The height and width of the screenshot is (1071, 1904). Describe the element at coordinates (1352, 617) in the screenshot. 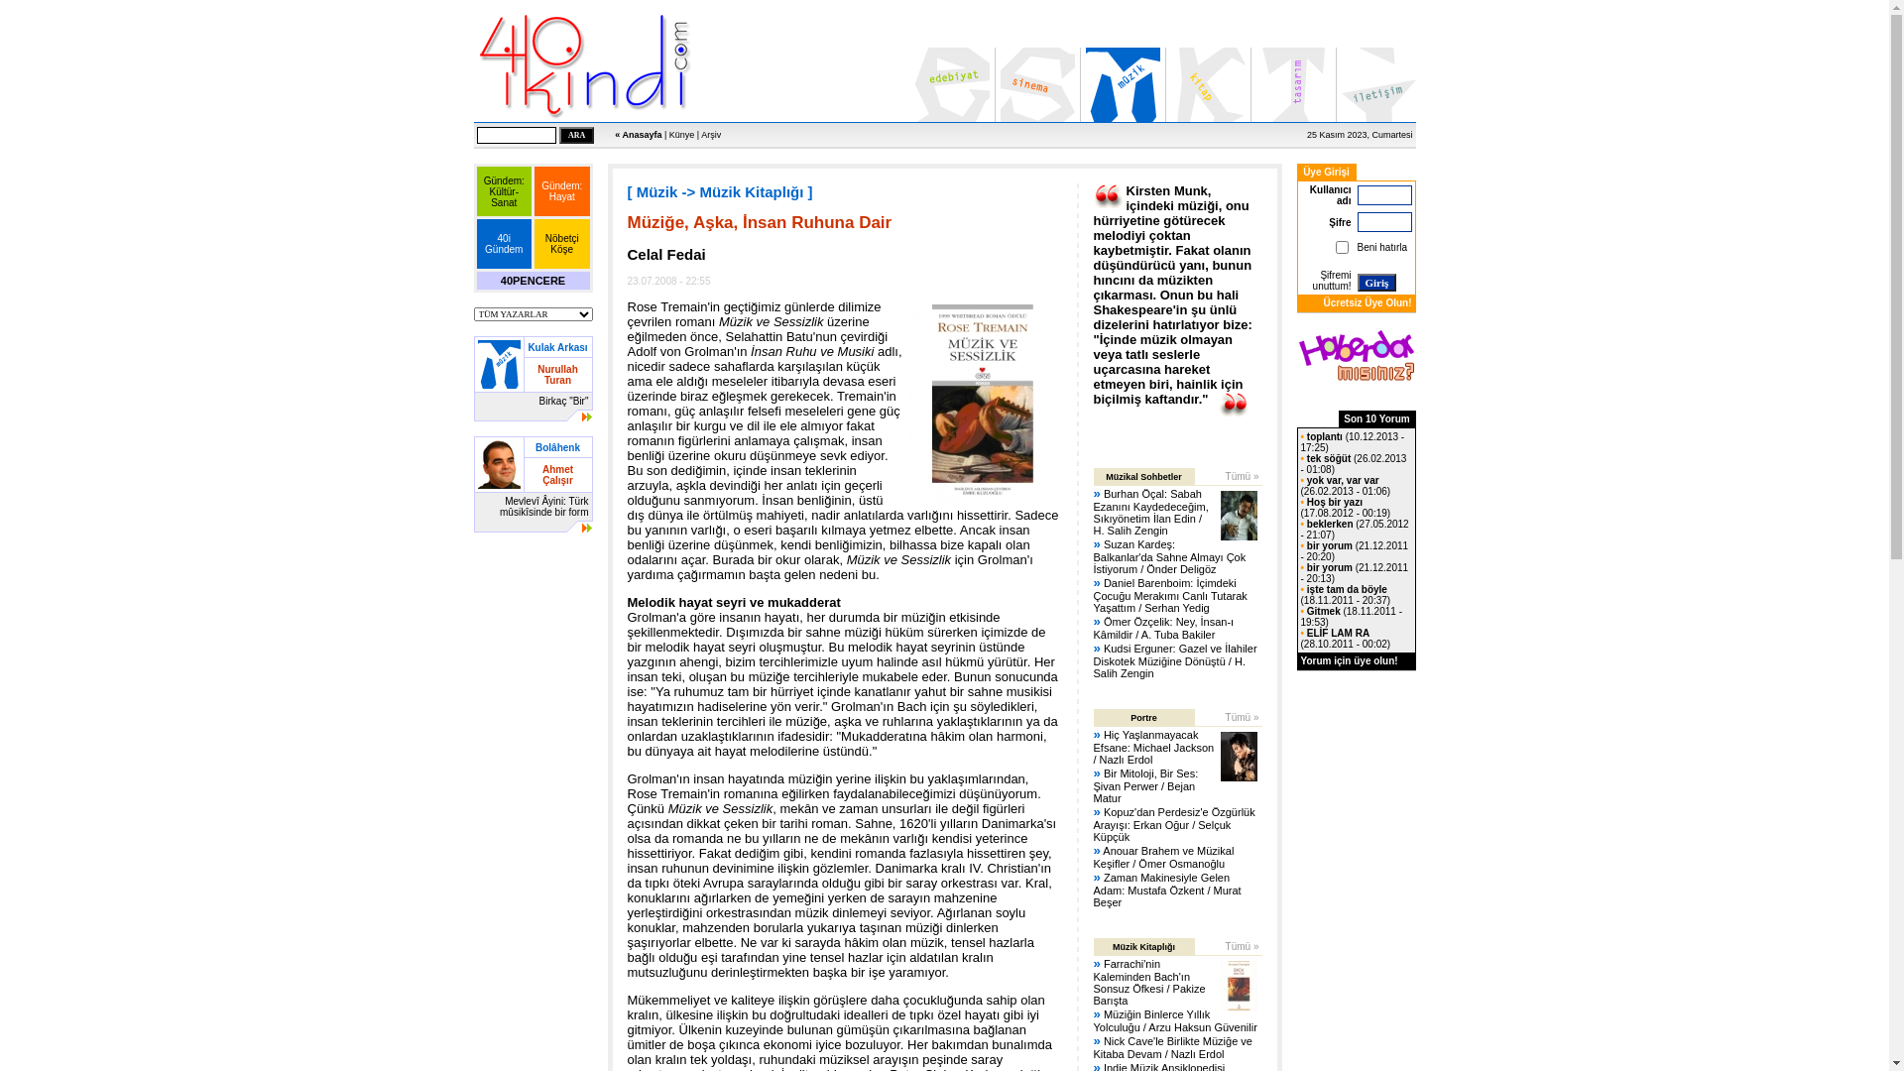

I see `Gitmek (18.11.2011 - 19:53)` at that location.